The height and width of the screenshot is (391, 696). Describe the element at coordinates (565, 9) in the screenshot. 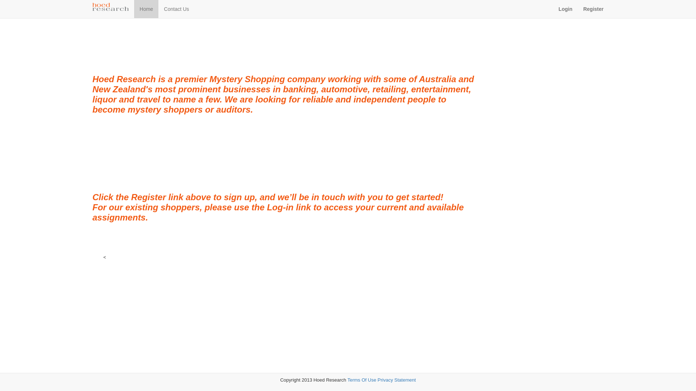

I see `Login` at that location.